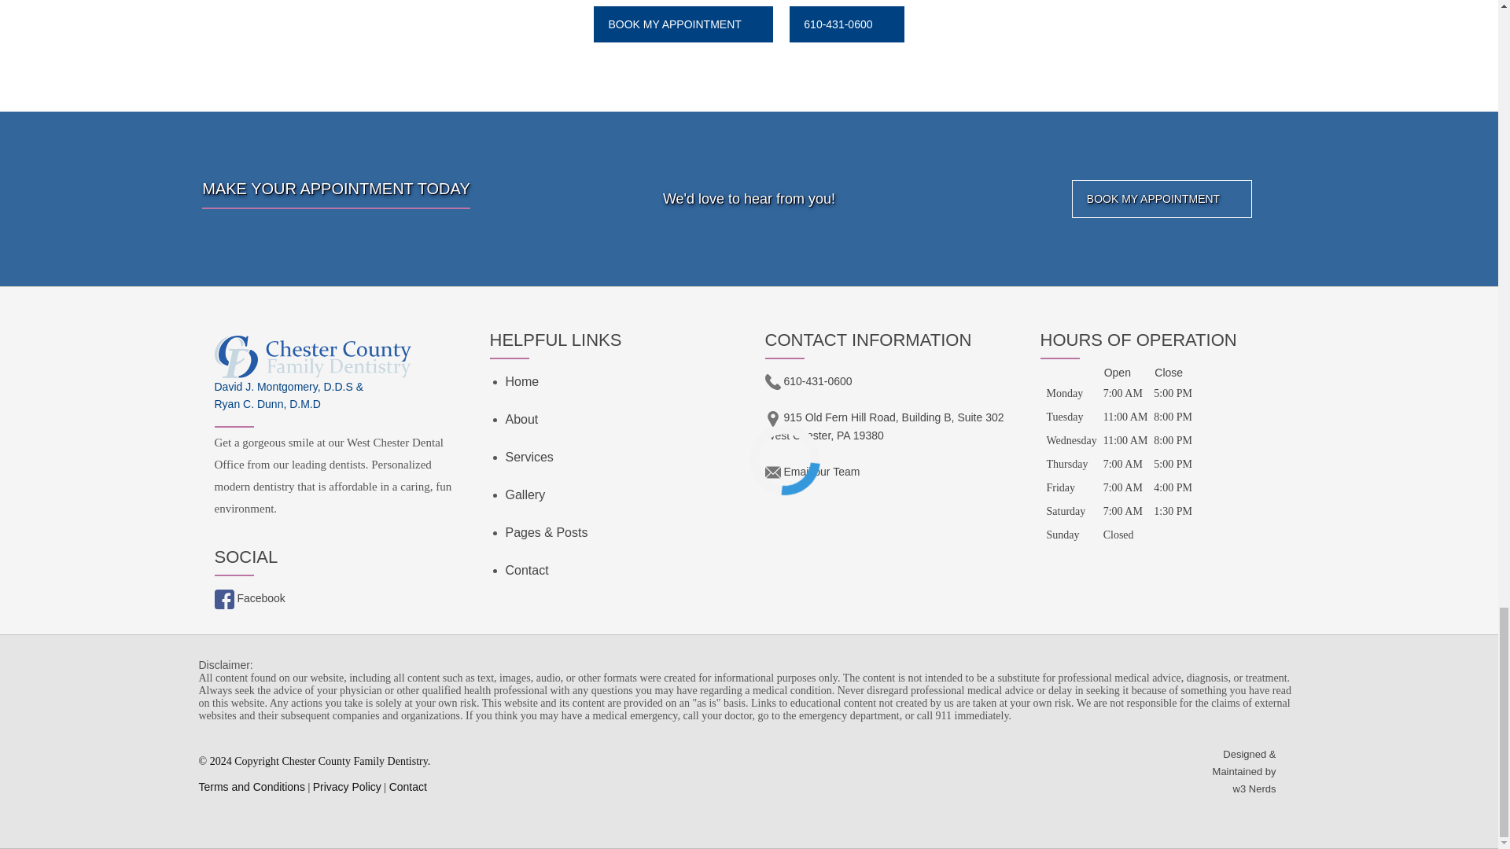 This screenshot has width=1510, height=849. What do you see at coordinates (846, 24) in the screenshot?
I see `610-431-0600` at bounding box center [846, 24].